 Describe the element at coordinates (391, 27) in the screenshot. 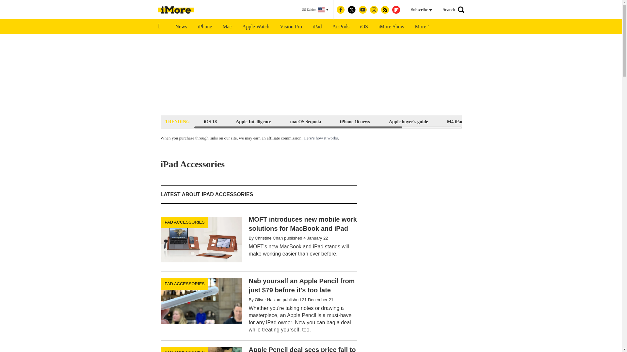

I see `iMore Show` at that location.